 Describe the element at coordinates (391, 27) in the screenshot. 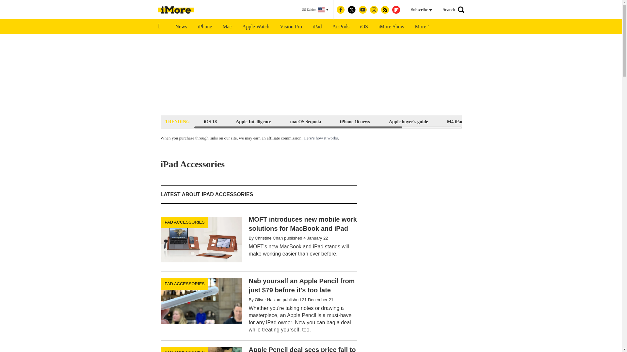

I see `iMore Show` at that location.